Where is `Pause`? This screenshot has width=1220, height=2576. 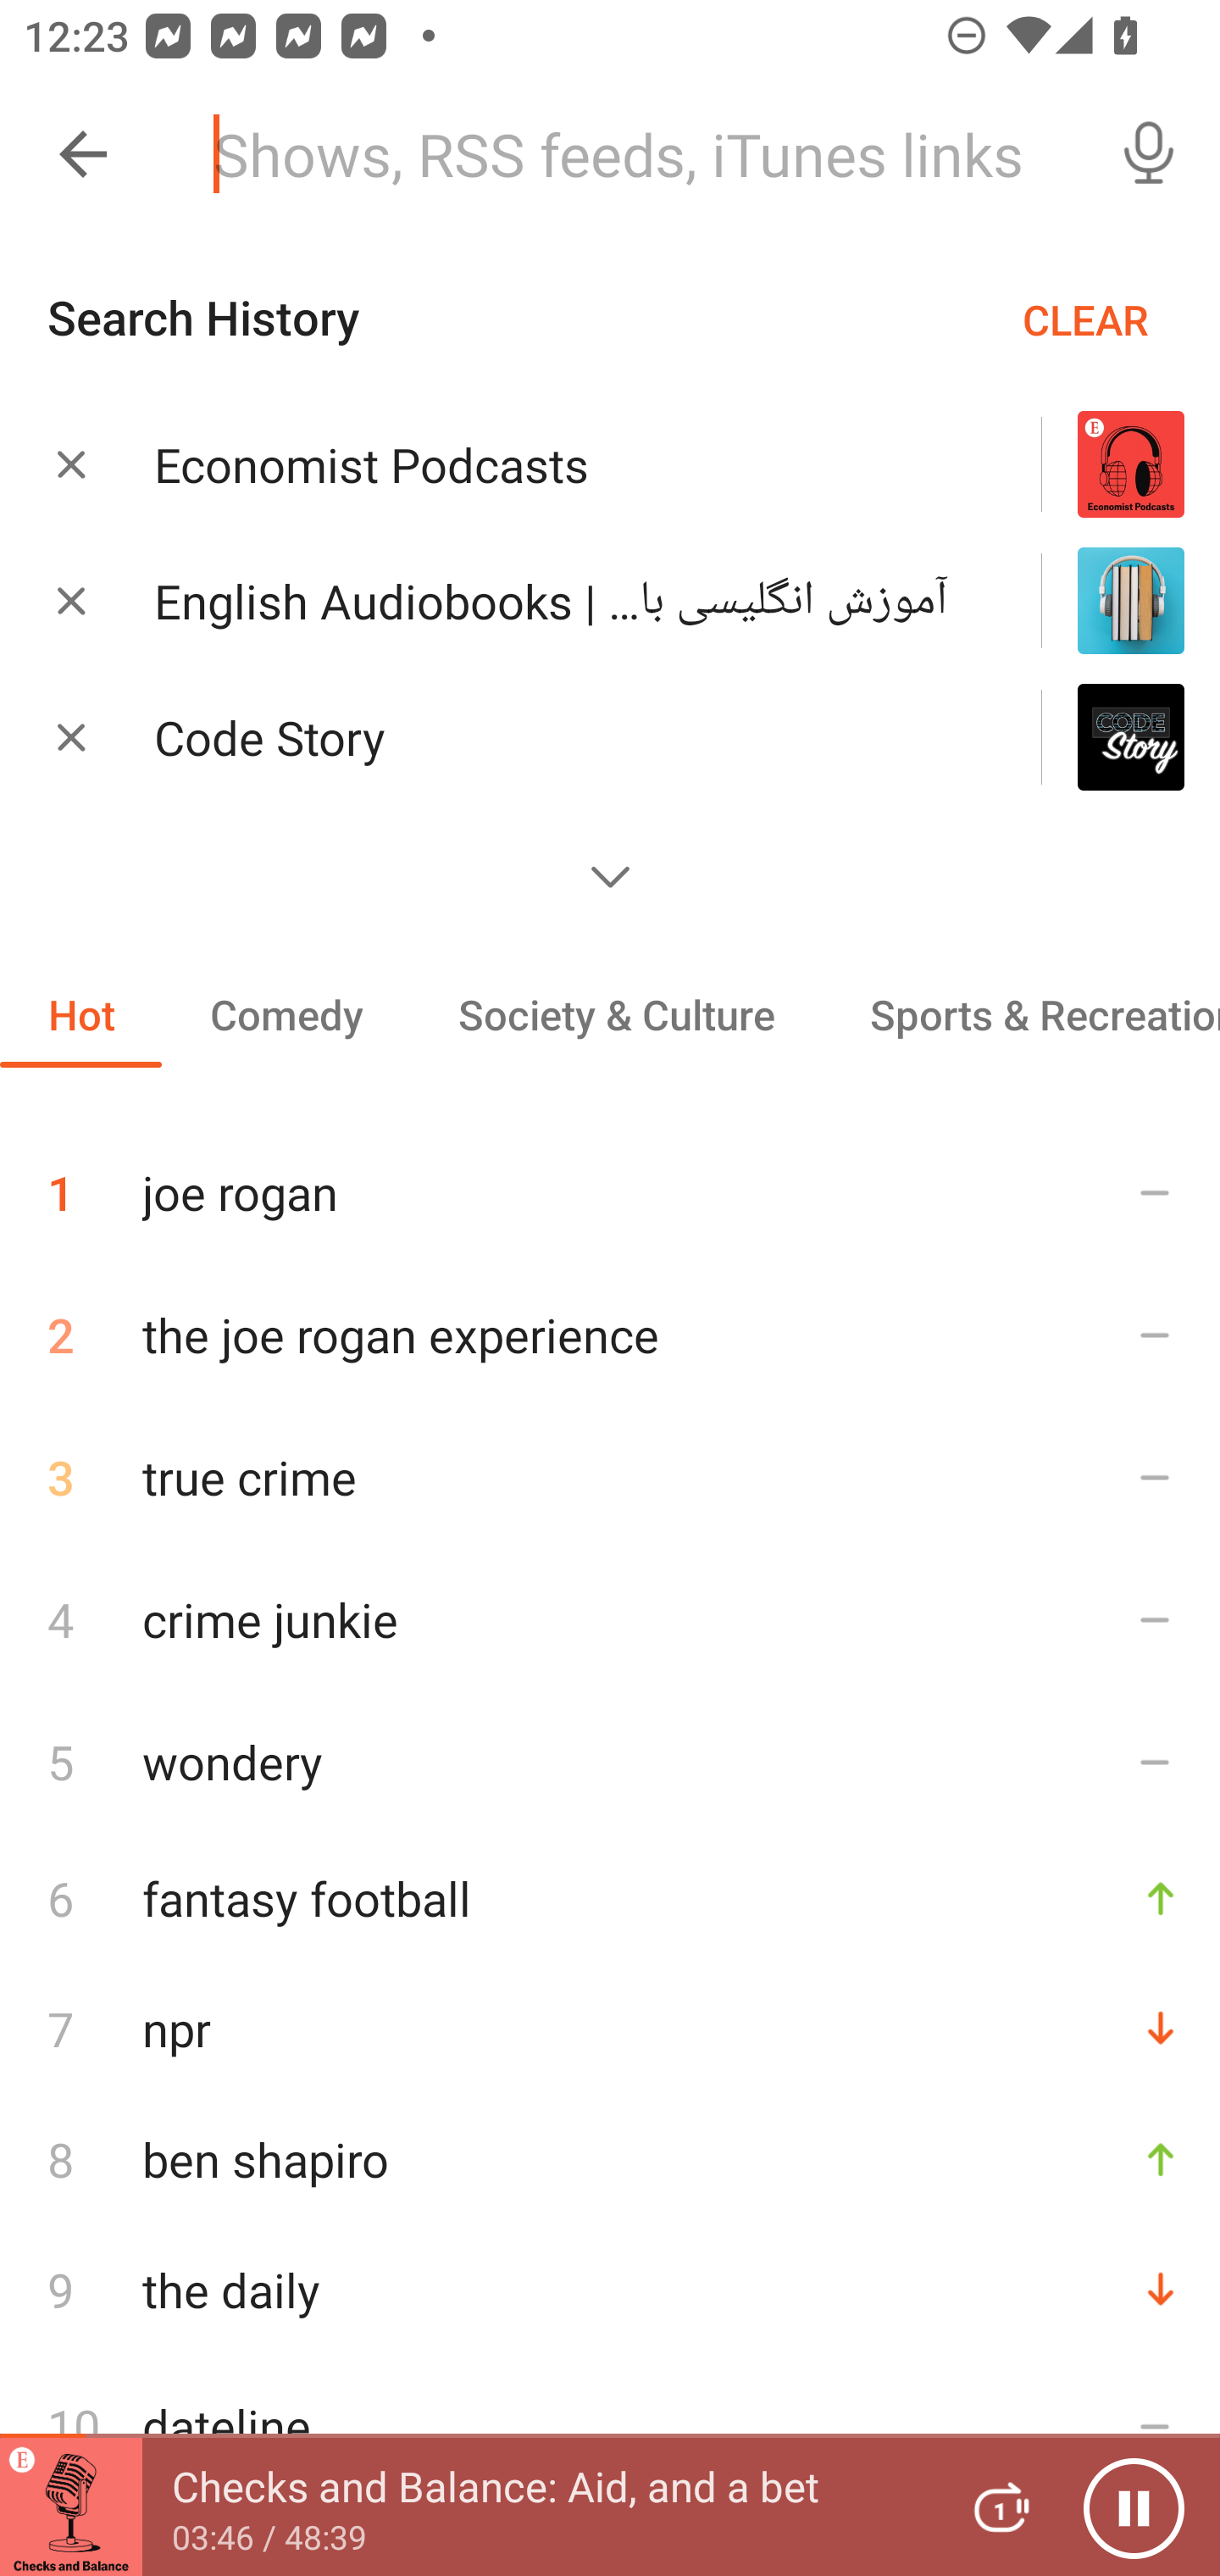 Pause is located at coordinates (1134, 2507).